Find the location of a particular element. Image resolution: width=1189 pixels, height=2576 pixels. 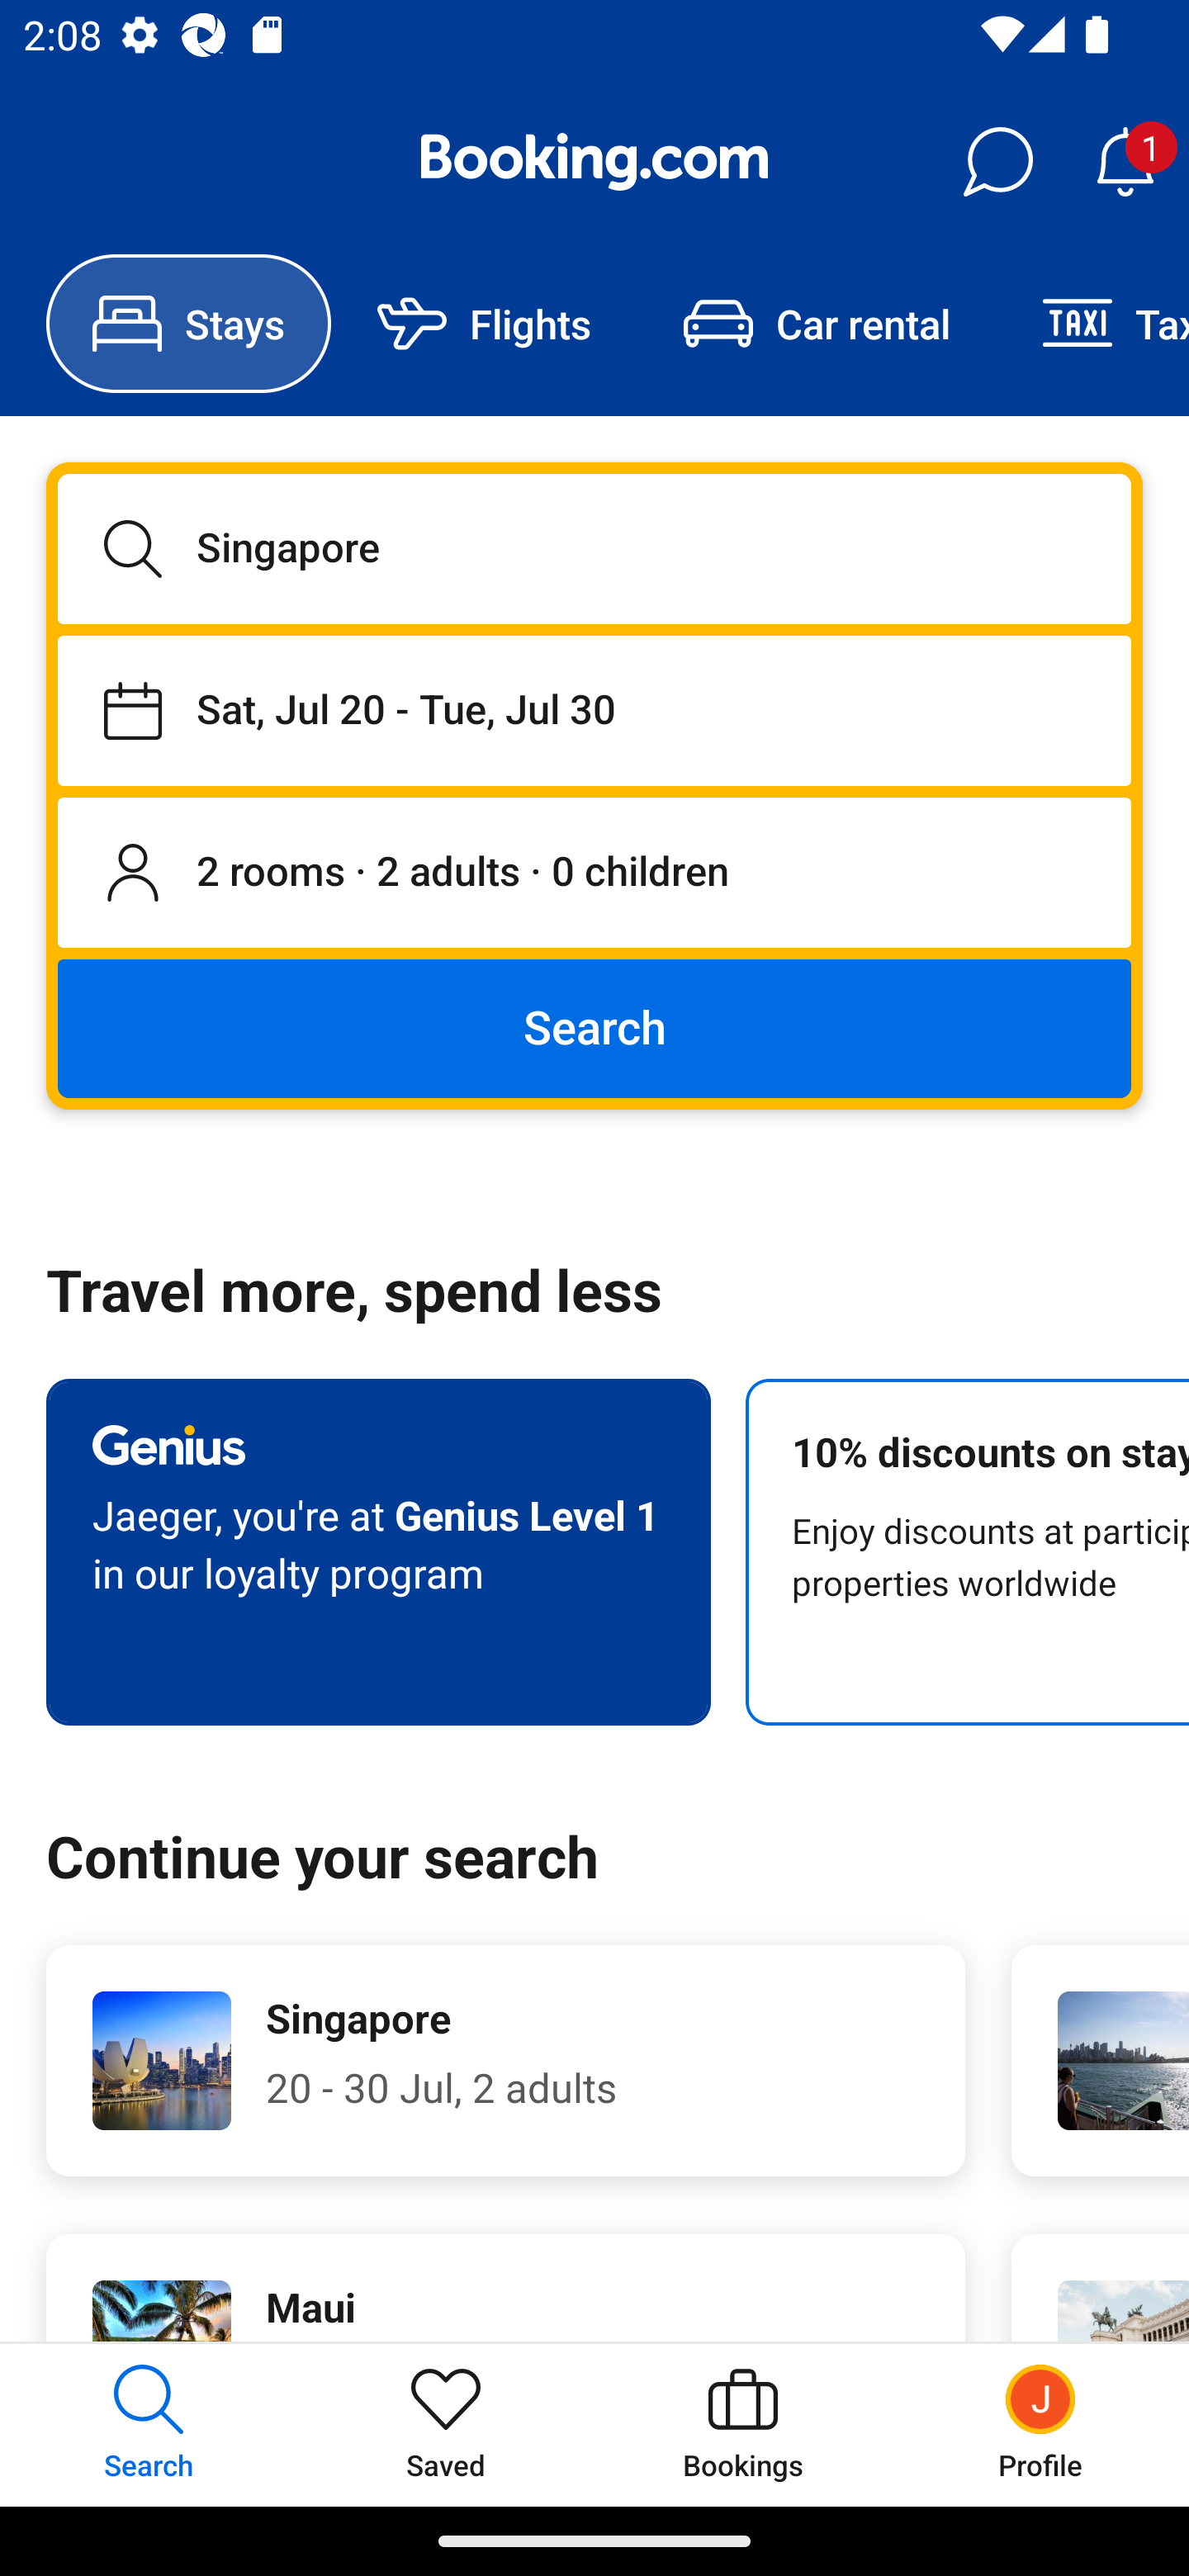

Stays is located at coordinates (188, 324).